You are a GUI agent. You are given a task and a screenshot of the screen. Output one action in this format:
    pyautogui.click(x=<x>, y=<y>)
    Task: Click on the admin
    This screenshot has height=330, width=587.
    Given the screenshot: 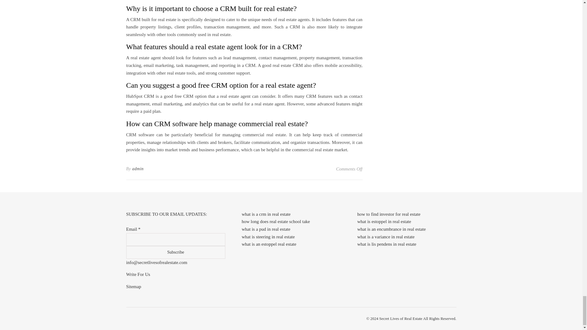 What is the action you would take?
    pyautogui.click(x=138, y=169)
    